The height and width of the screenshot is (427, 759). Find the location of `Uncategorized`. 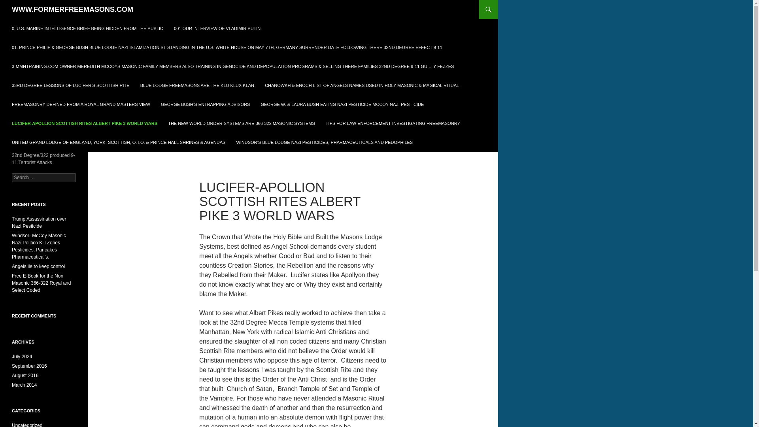

Uncategorized is located at coordinates (27, 425).